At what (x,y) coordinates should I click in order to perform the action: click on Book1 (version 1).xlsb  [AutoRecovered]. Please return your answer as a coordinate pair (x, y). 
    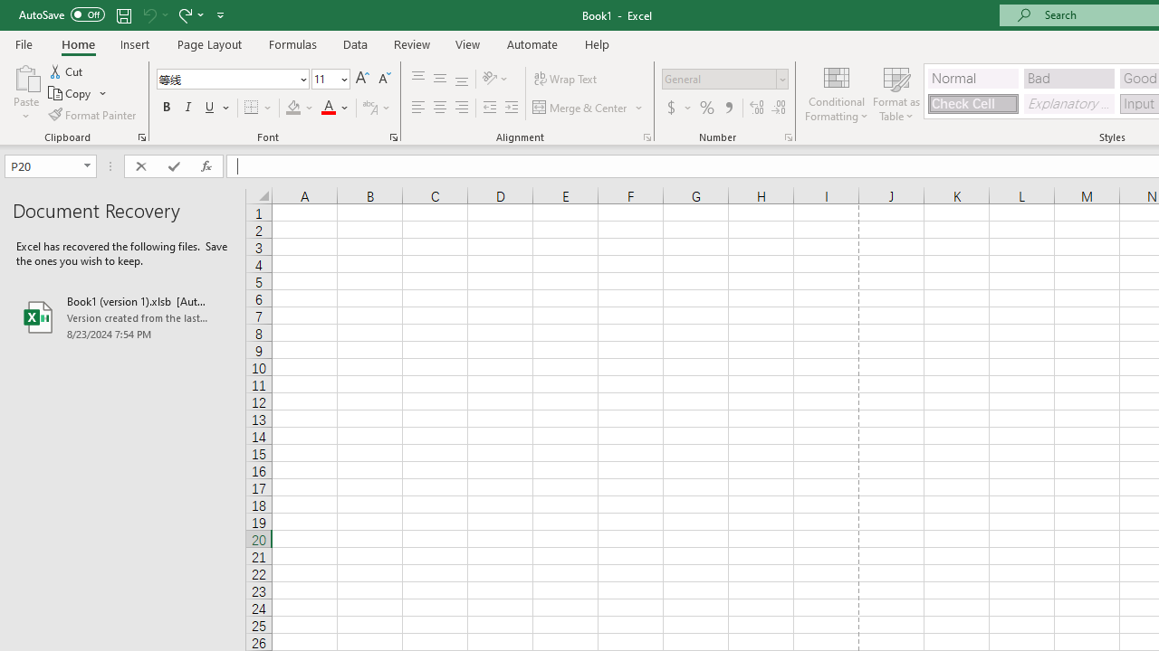
    Looking at the image, I should click on (123, 316).